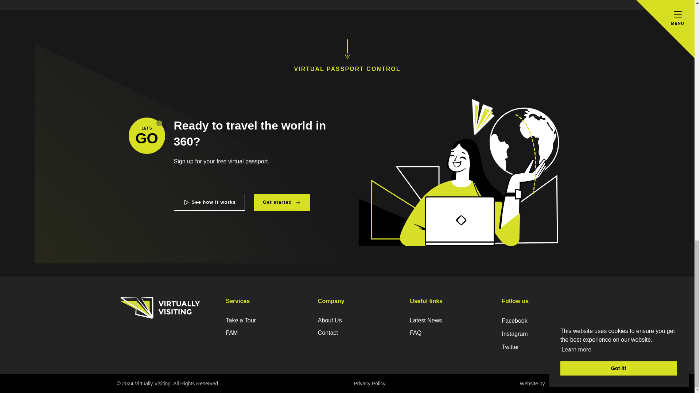 The width and height of the screenshot is (700, 393). Describe the element at coordinates (297, 202) in the screenshot. I see `Get started` at that location.